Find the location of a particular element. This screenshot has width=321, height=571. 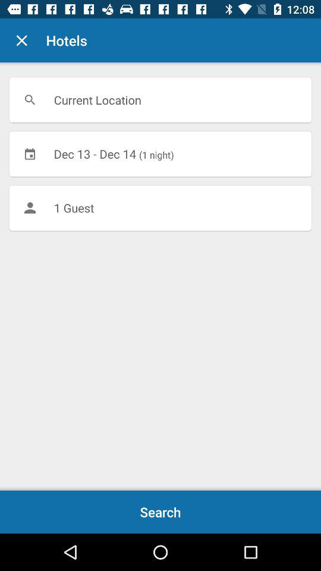

tap the item at the center is located at coordinates (160, 208).